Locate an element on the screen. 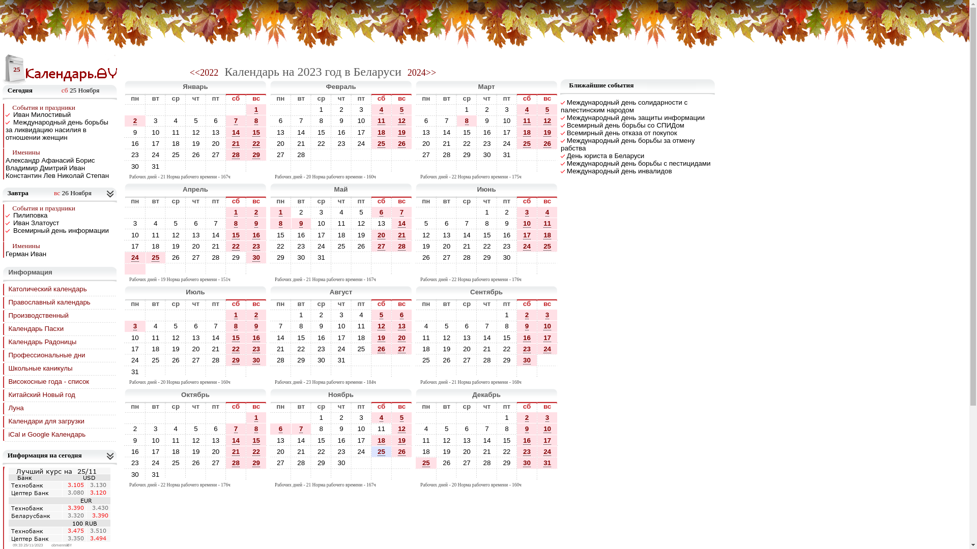 The height and width of the screenshot is (549, 977). 27 is located at coordinates (382, 247).